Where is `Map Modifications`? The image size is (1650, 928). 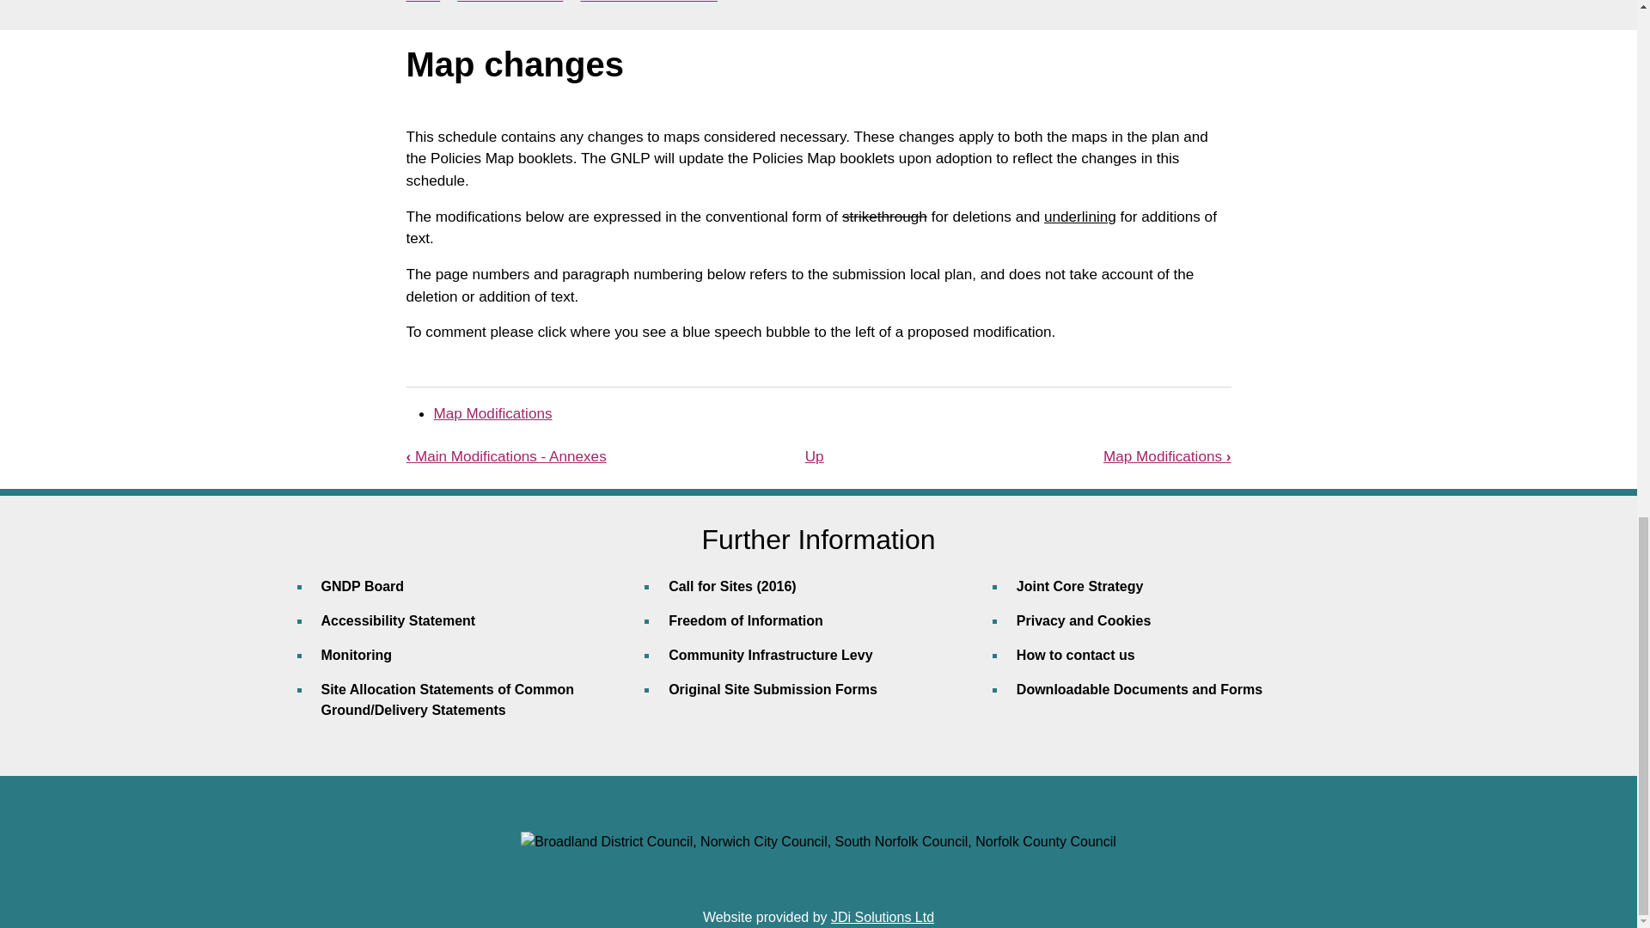 Map Modifications is located at coordinates (492, 412).